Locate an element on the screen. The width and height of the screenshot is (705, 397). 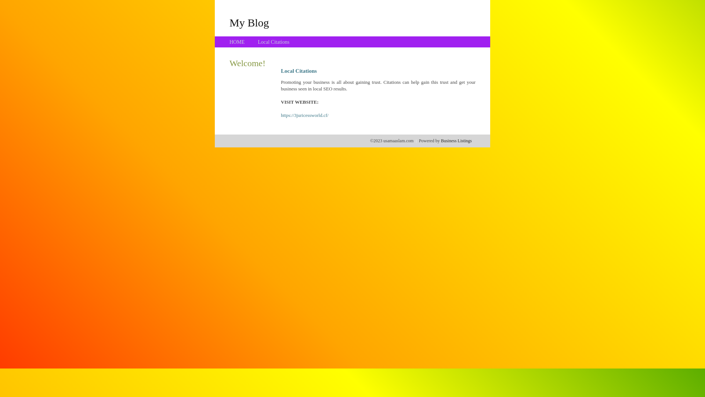
Business Listings is located at coordinates (456, 141).